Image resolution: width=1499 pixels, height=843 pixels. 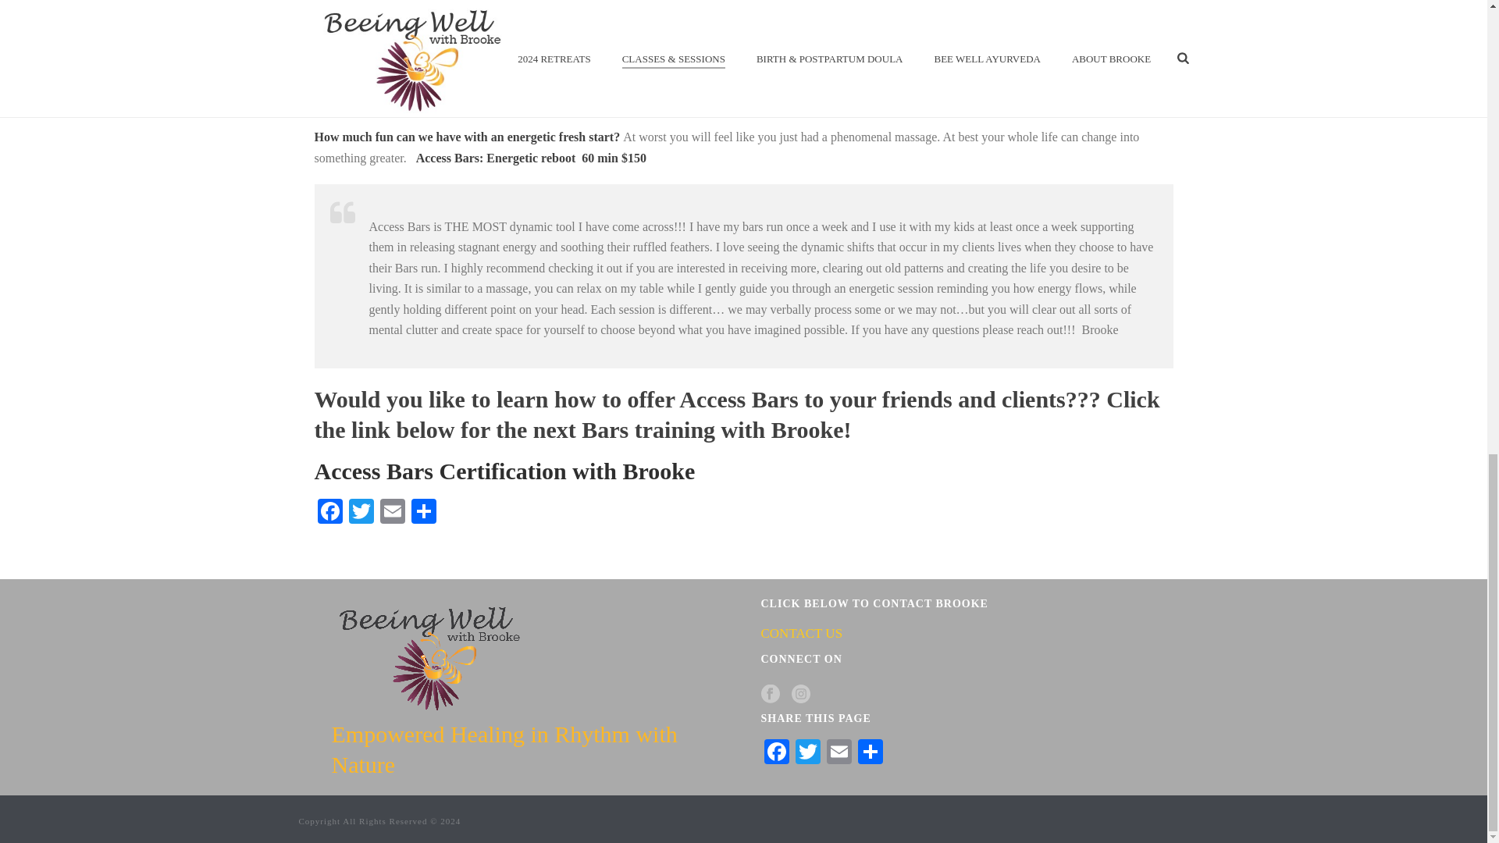 What do you see at coordinates (801, 695) in the screenshot?
I see `Connect On instagram` at bounding box center [801, 695].